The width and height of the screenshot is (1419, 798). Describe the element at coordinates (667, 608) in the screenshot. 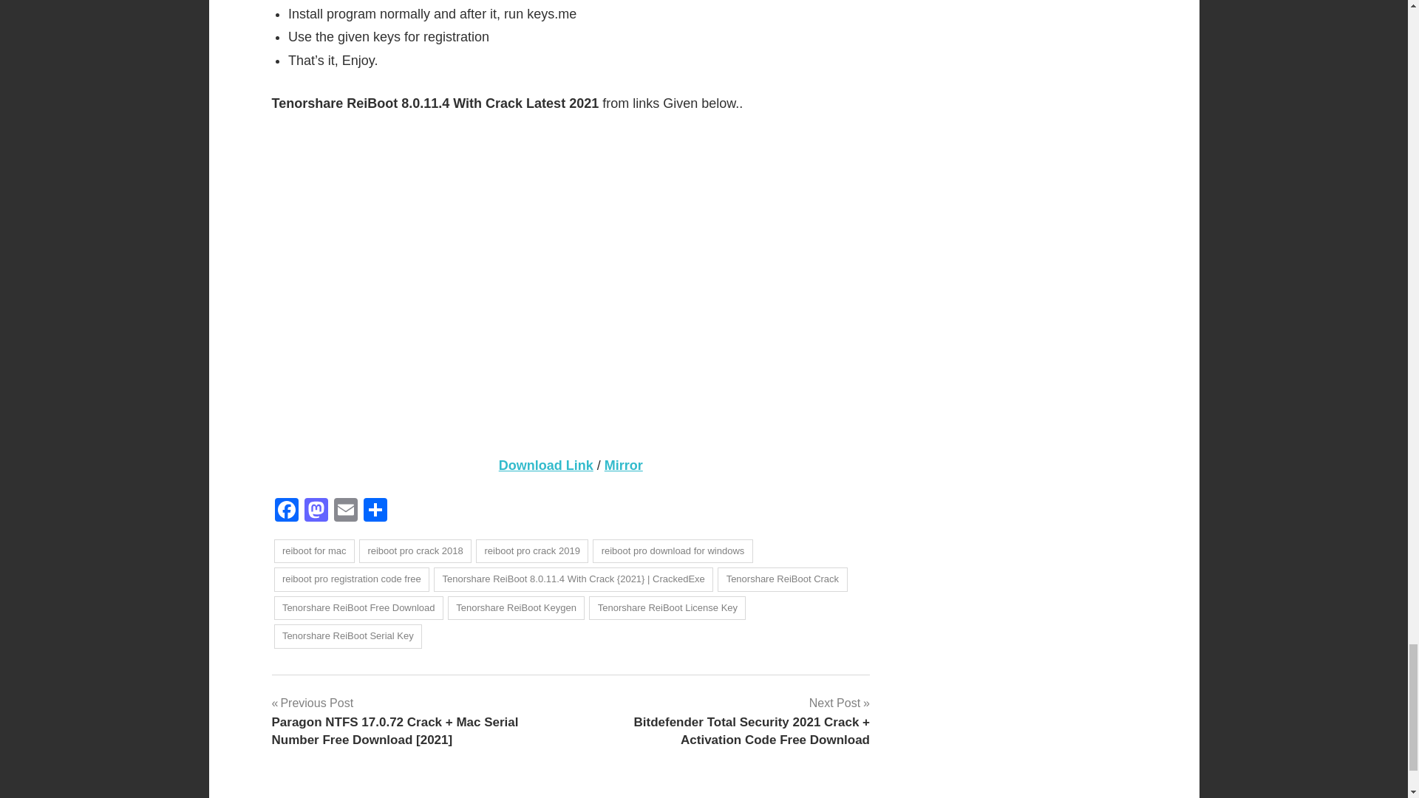

I see `Tenorshare ReiBoot License Key` at that location.